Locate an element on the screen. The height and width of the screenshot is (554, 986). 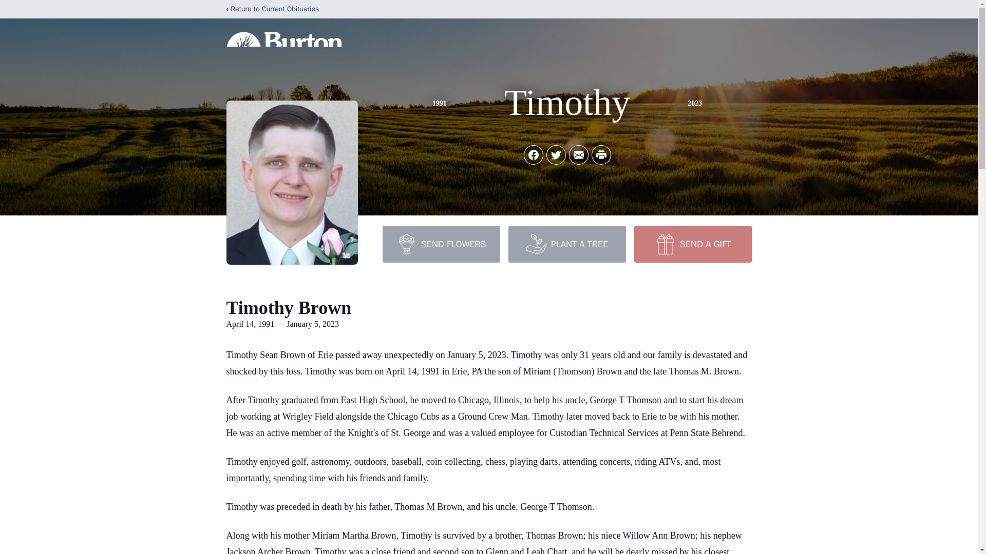
PLANT A TREE is located at coordinates (567, 244).